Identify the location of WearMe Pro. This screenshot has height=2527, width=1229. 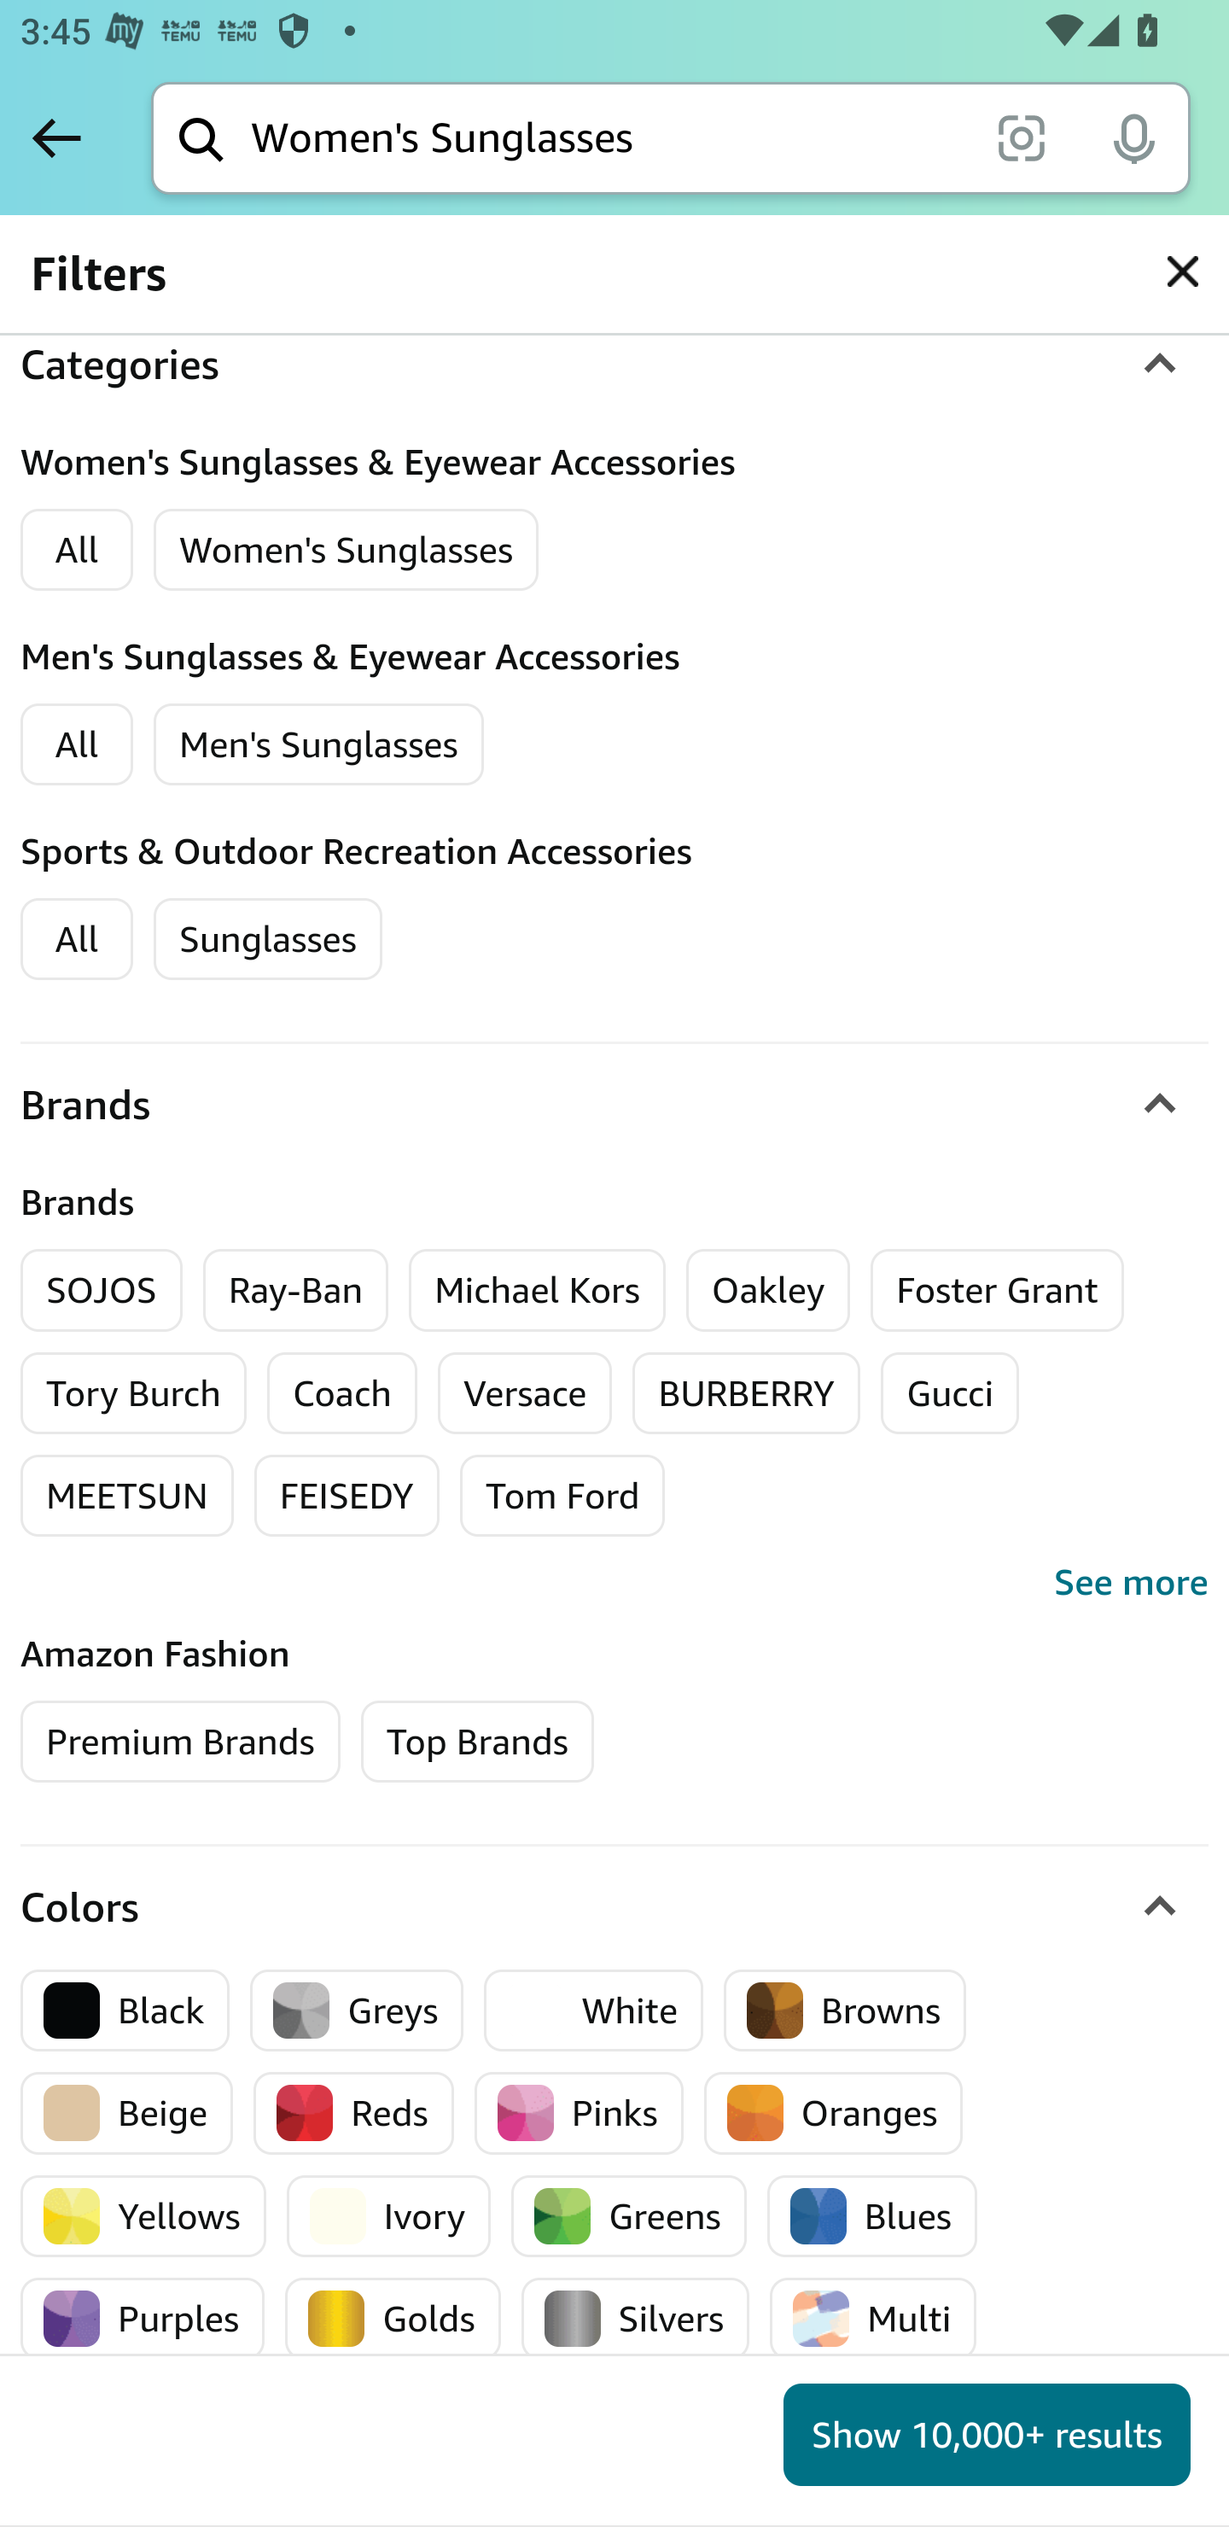
(421, 540).